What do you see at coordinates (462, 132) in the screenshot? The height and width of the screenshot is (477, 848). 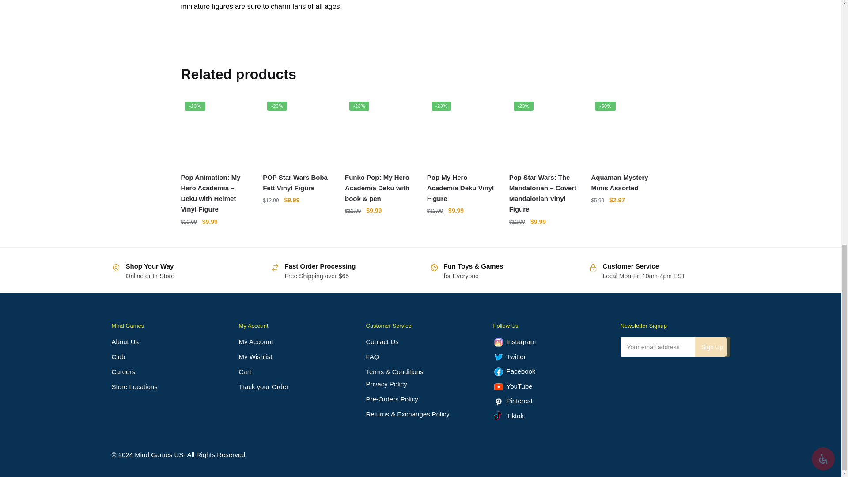 I see `Pop My Hero Academia Deku Vinyl Figure` at bounding box center [462, 132].